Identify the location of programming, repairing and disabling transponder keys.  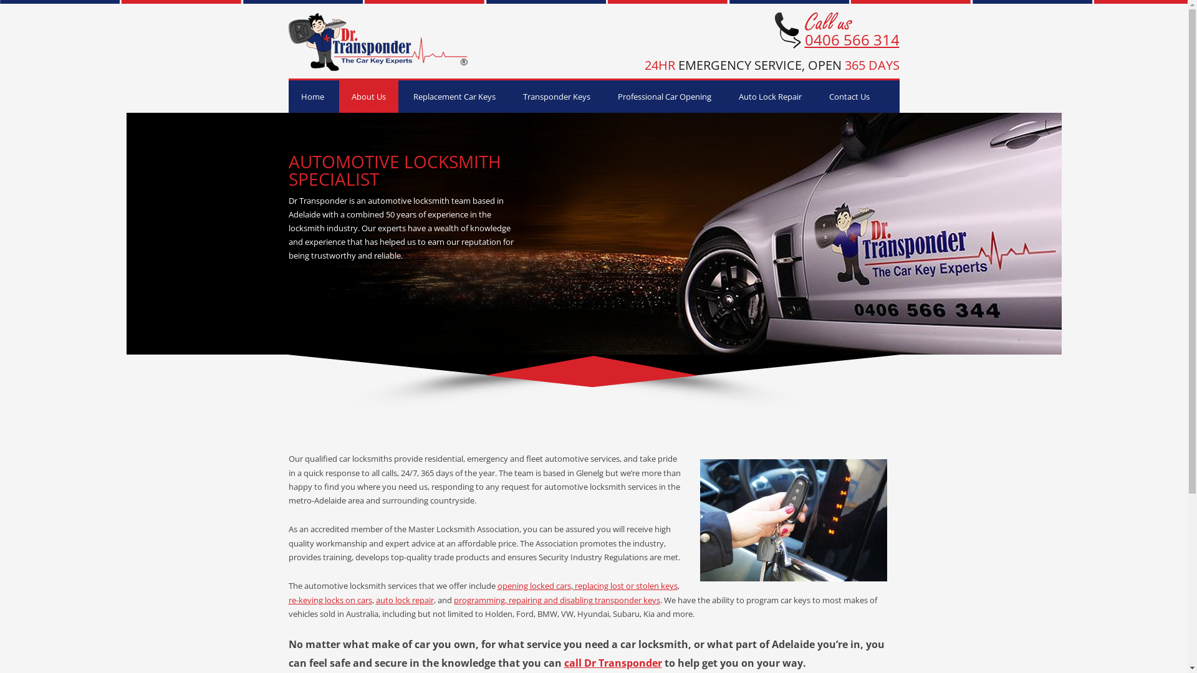
(557, 600).